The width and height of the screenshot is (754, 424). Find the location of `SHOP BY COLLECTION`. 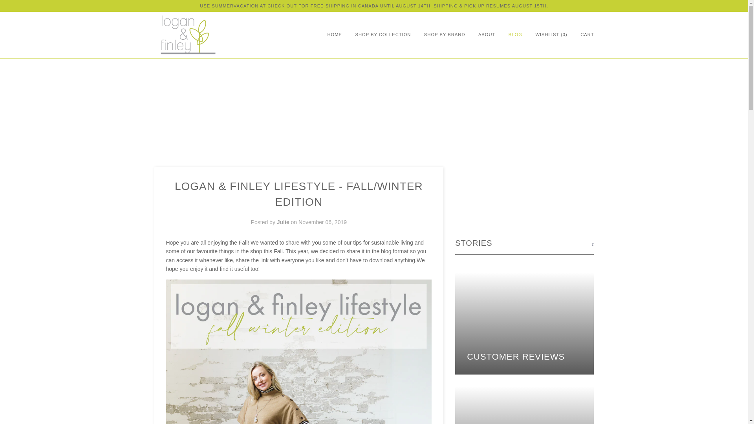

SHOP BY COLLECTION is located at coordinates (383, 35).